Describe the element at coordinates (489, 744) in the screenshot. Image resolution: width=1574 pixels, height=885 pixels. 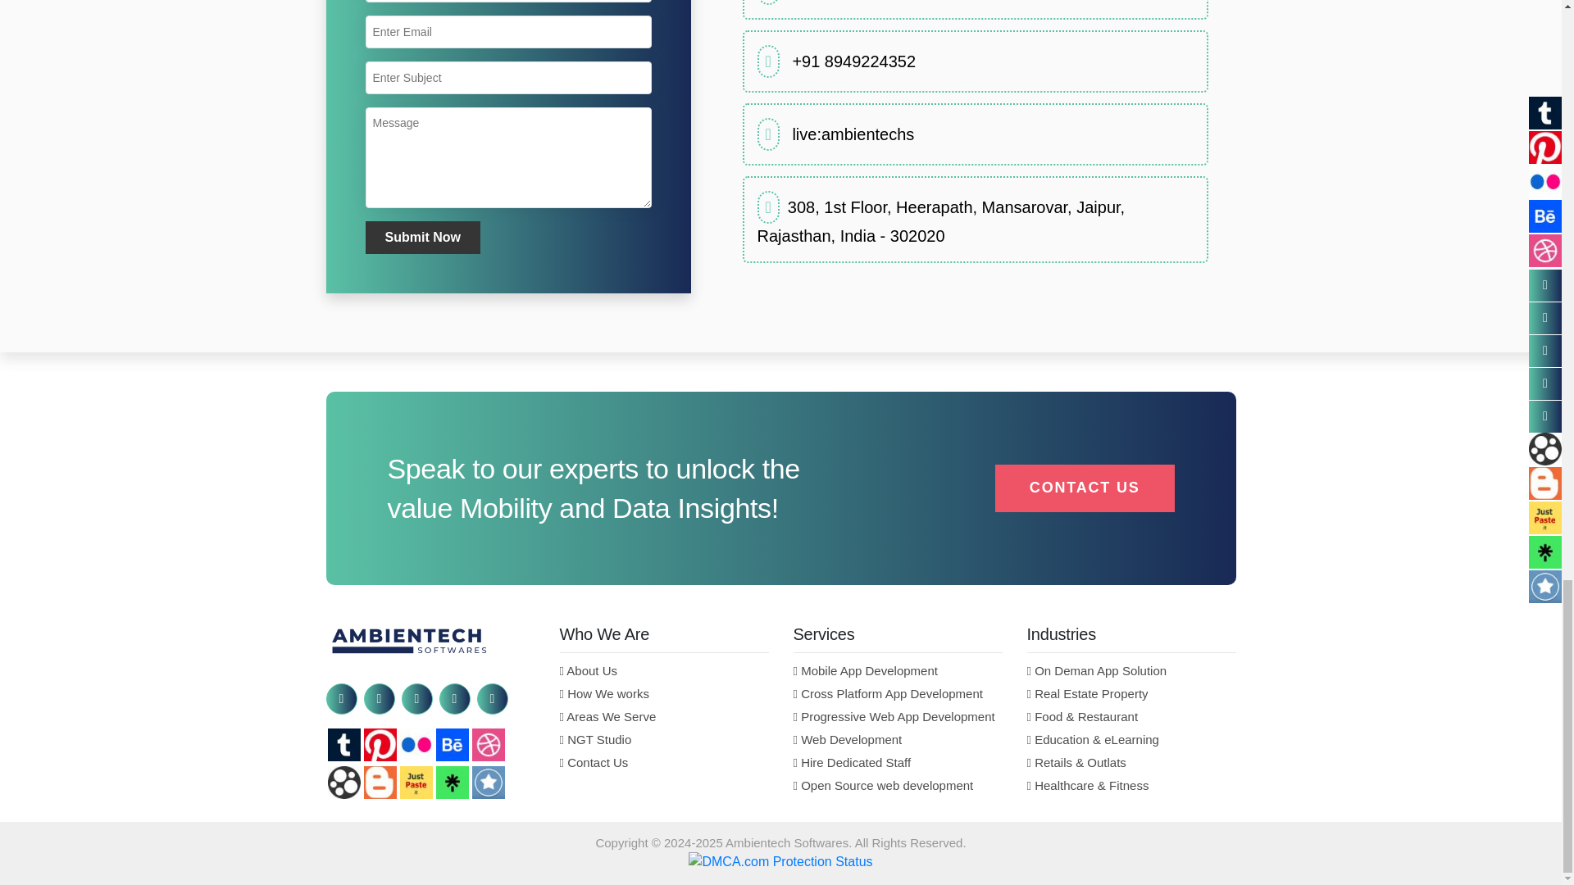
I see `Dribble Profile` at that location.